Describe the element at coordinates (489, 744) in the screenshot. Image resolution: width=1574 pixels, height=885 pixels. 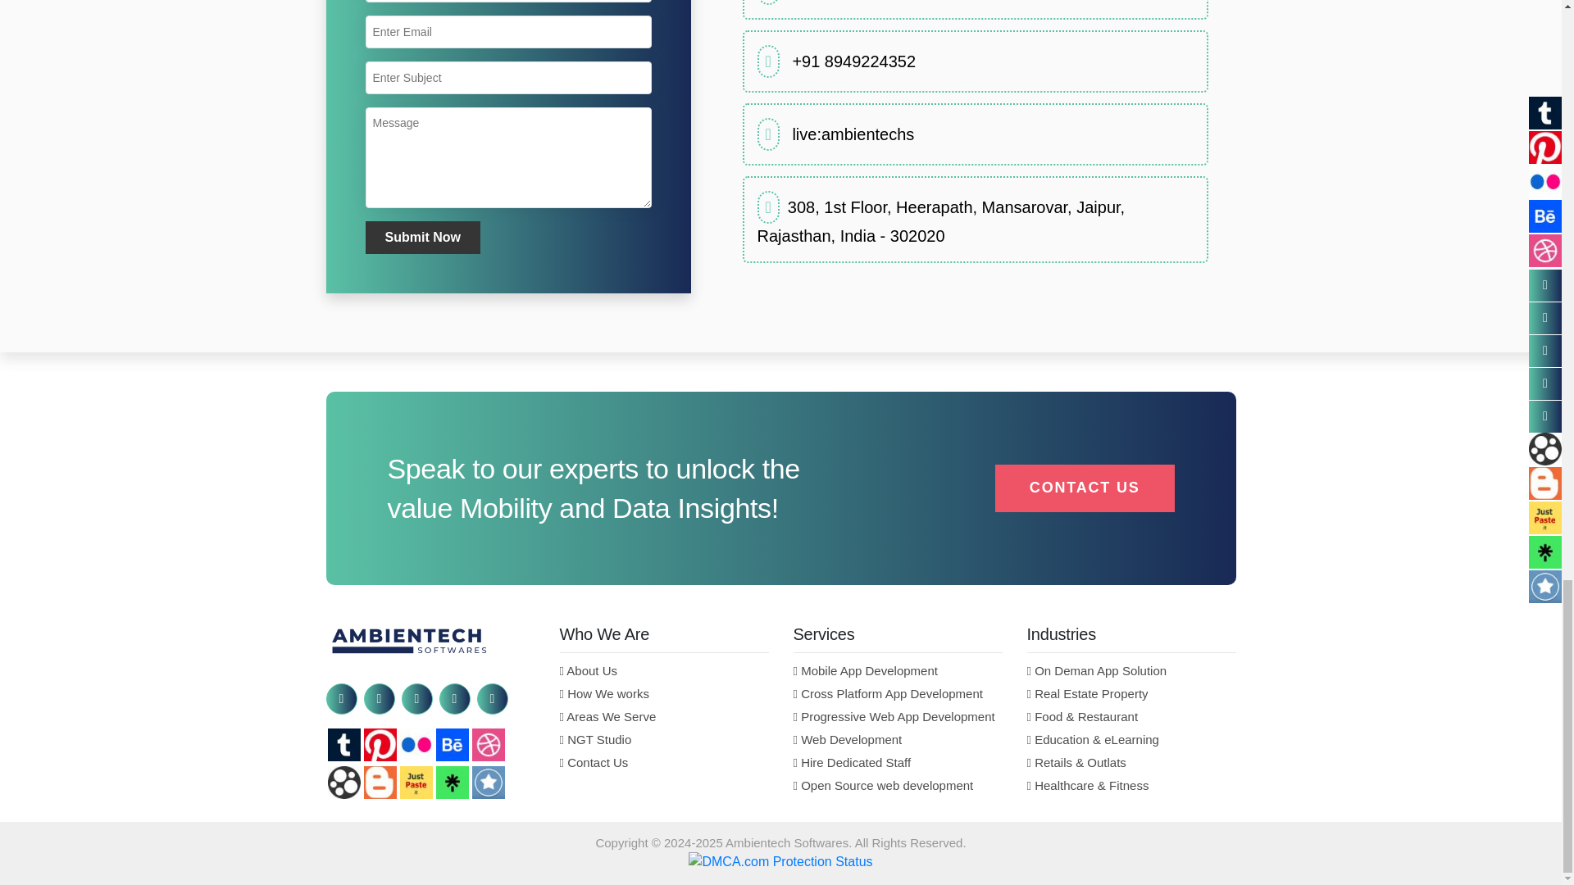
I see `Dribble Profile` at that location.